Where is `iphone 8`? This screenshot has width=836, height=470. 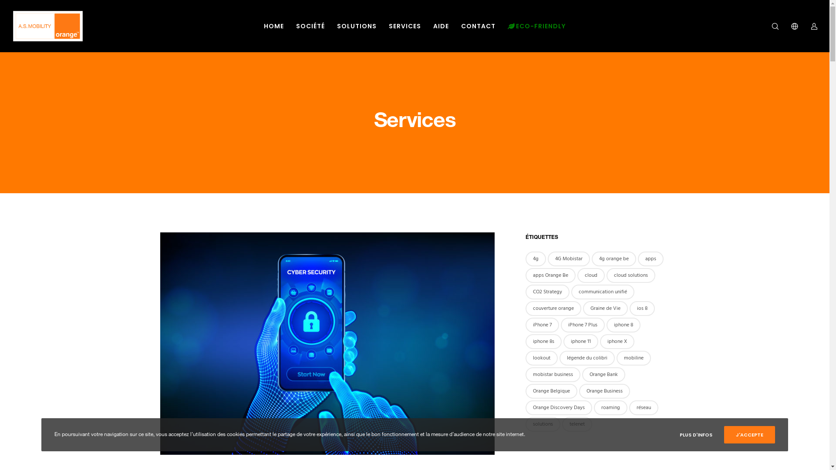
iphone 8 is located at coordinates (623, 325).